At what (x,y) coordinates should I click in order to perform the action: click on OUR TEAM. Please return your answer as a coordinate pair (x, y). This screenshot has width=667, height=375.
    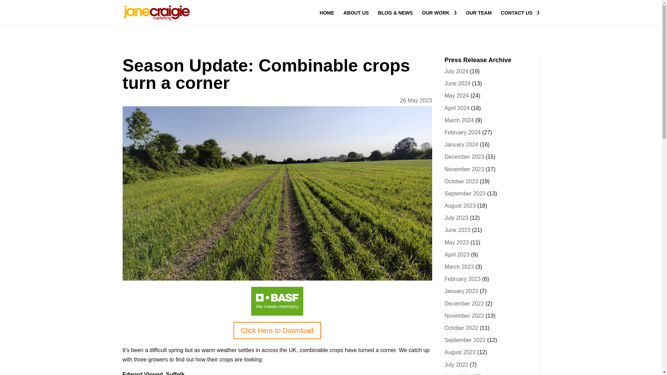
    Looking at the image, I should click on (479, 18).